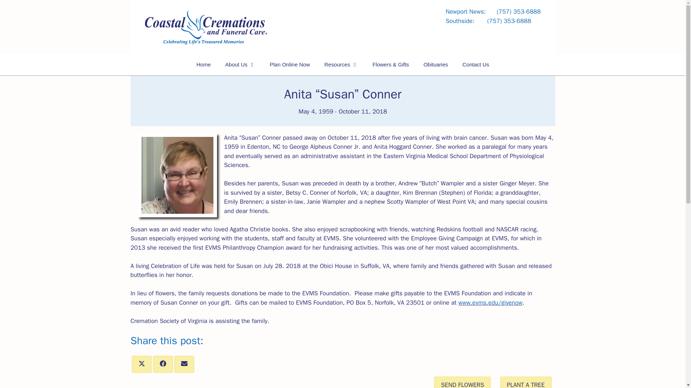 The width and height of the screenshot is (691, 388). What do you see at coordinates (204, 65) in the screenshot?
I see `Home` at bounding box center [204, 65].